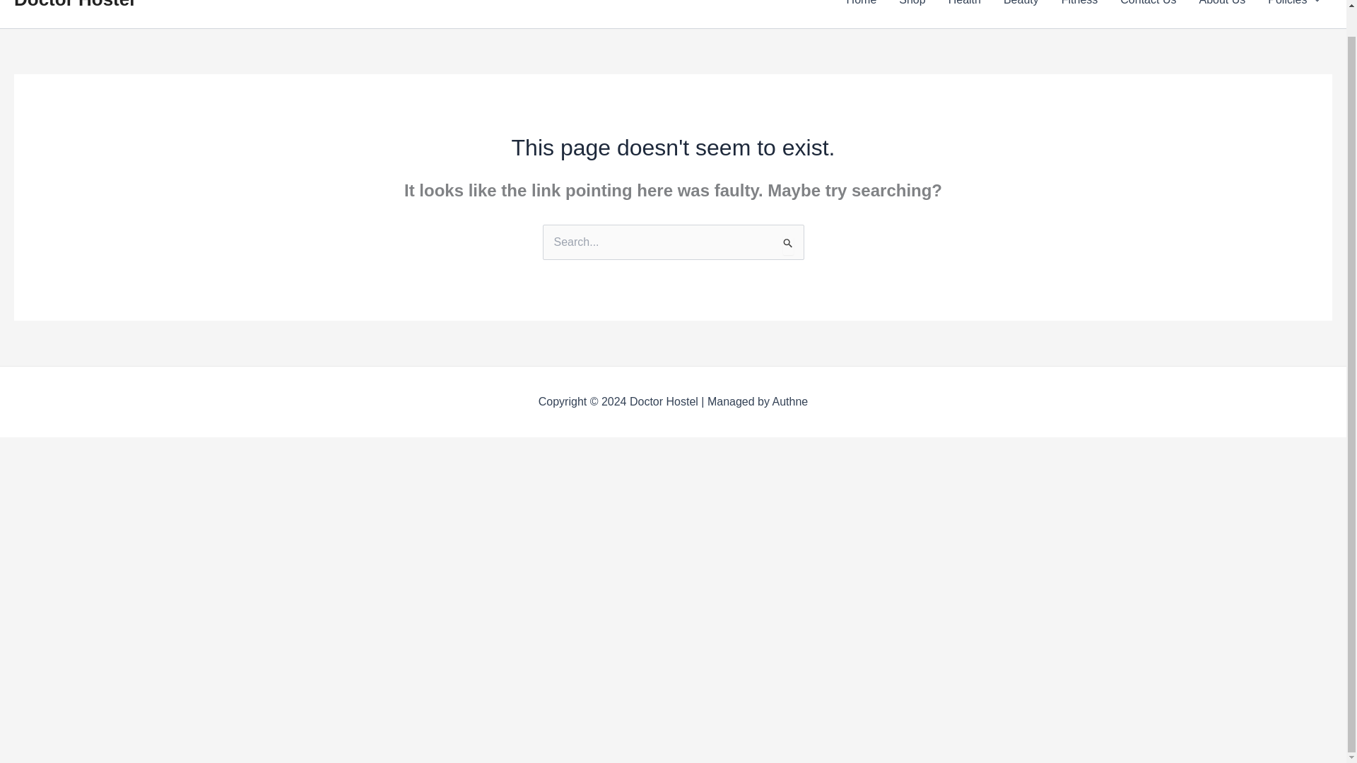 Image resolution: width=1357 pixels, height=763 pixels. I want to click on Home, so click(862, 14).